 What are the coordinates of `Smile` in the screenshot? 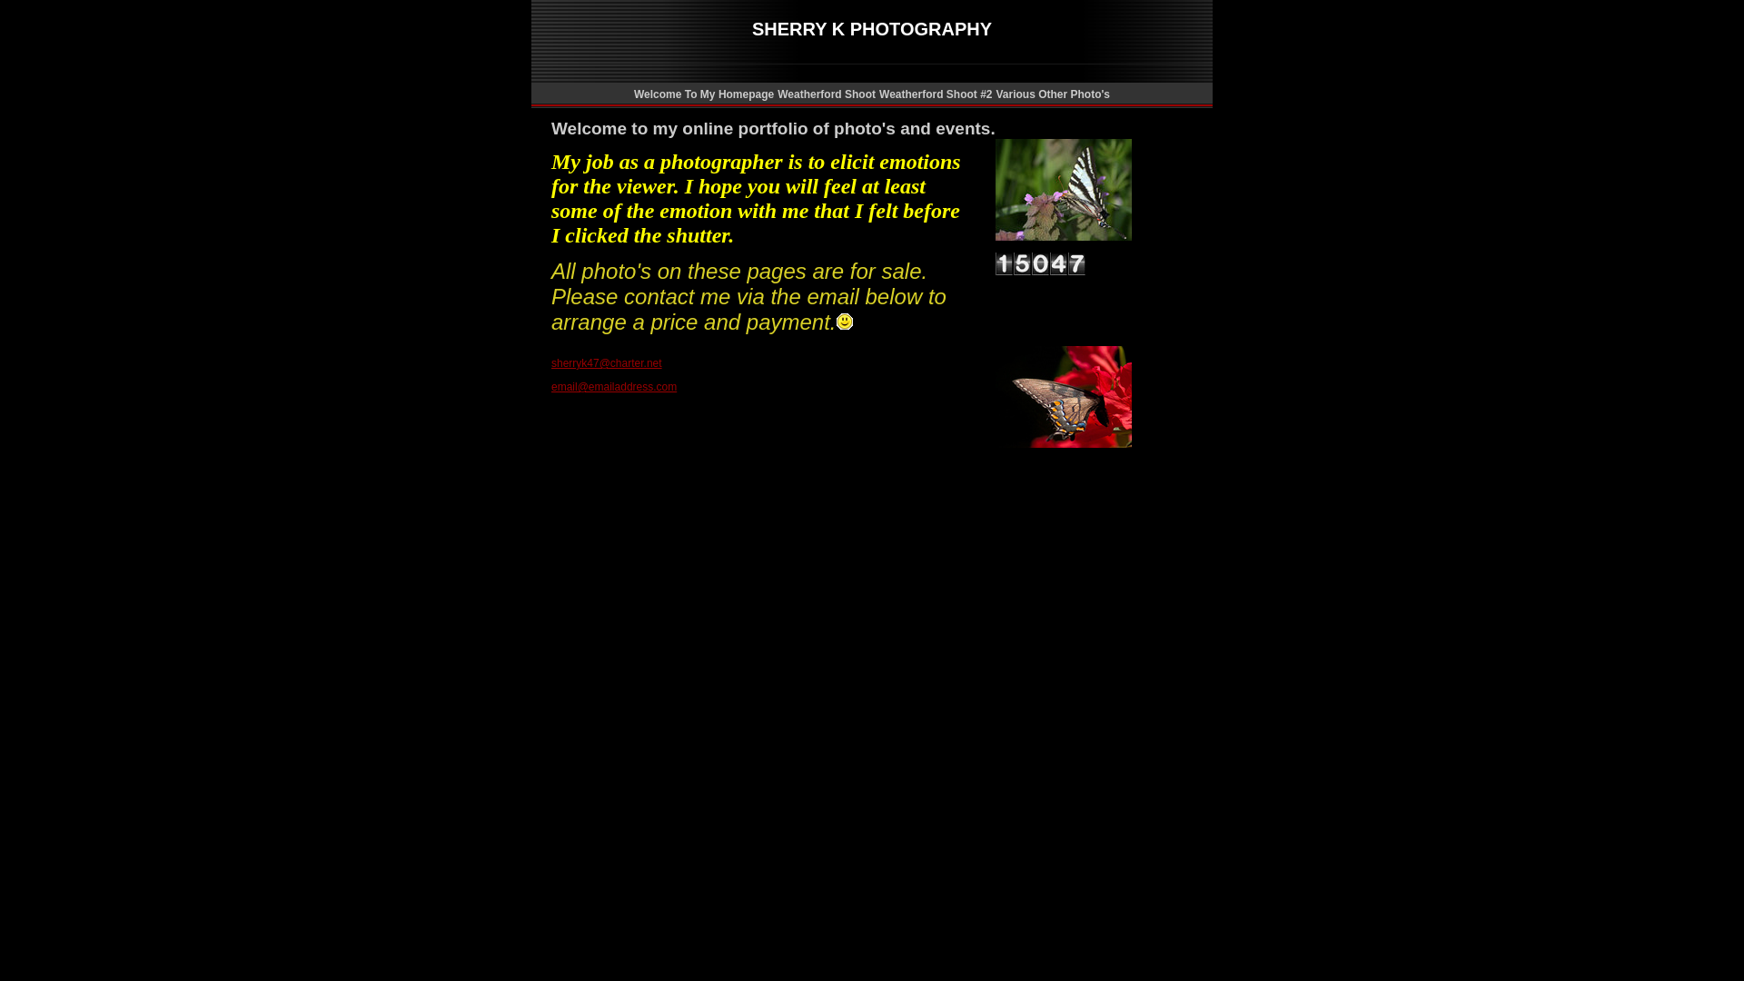 It's located at (845, 322).